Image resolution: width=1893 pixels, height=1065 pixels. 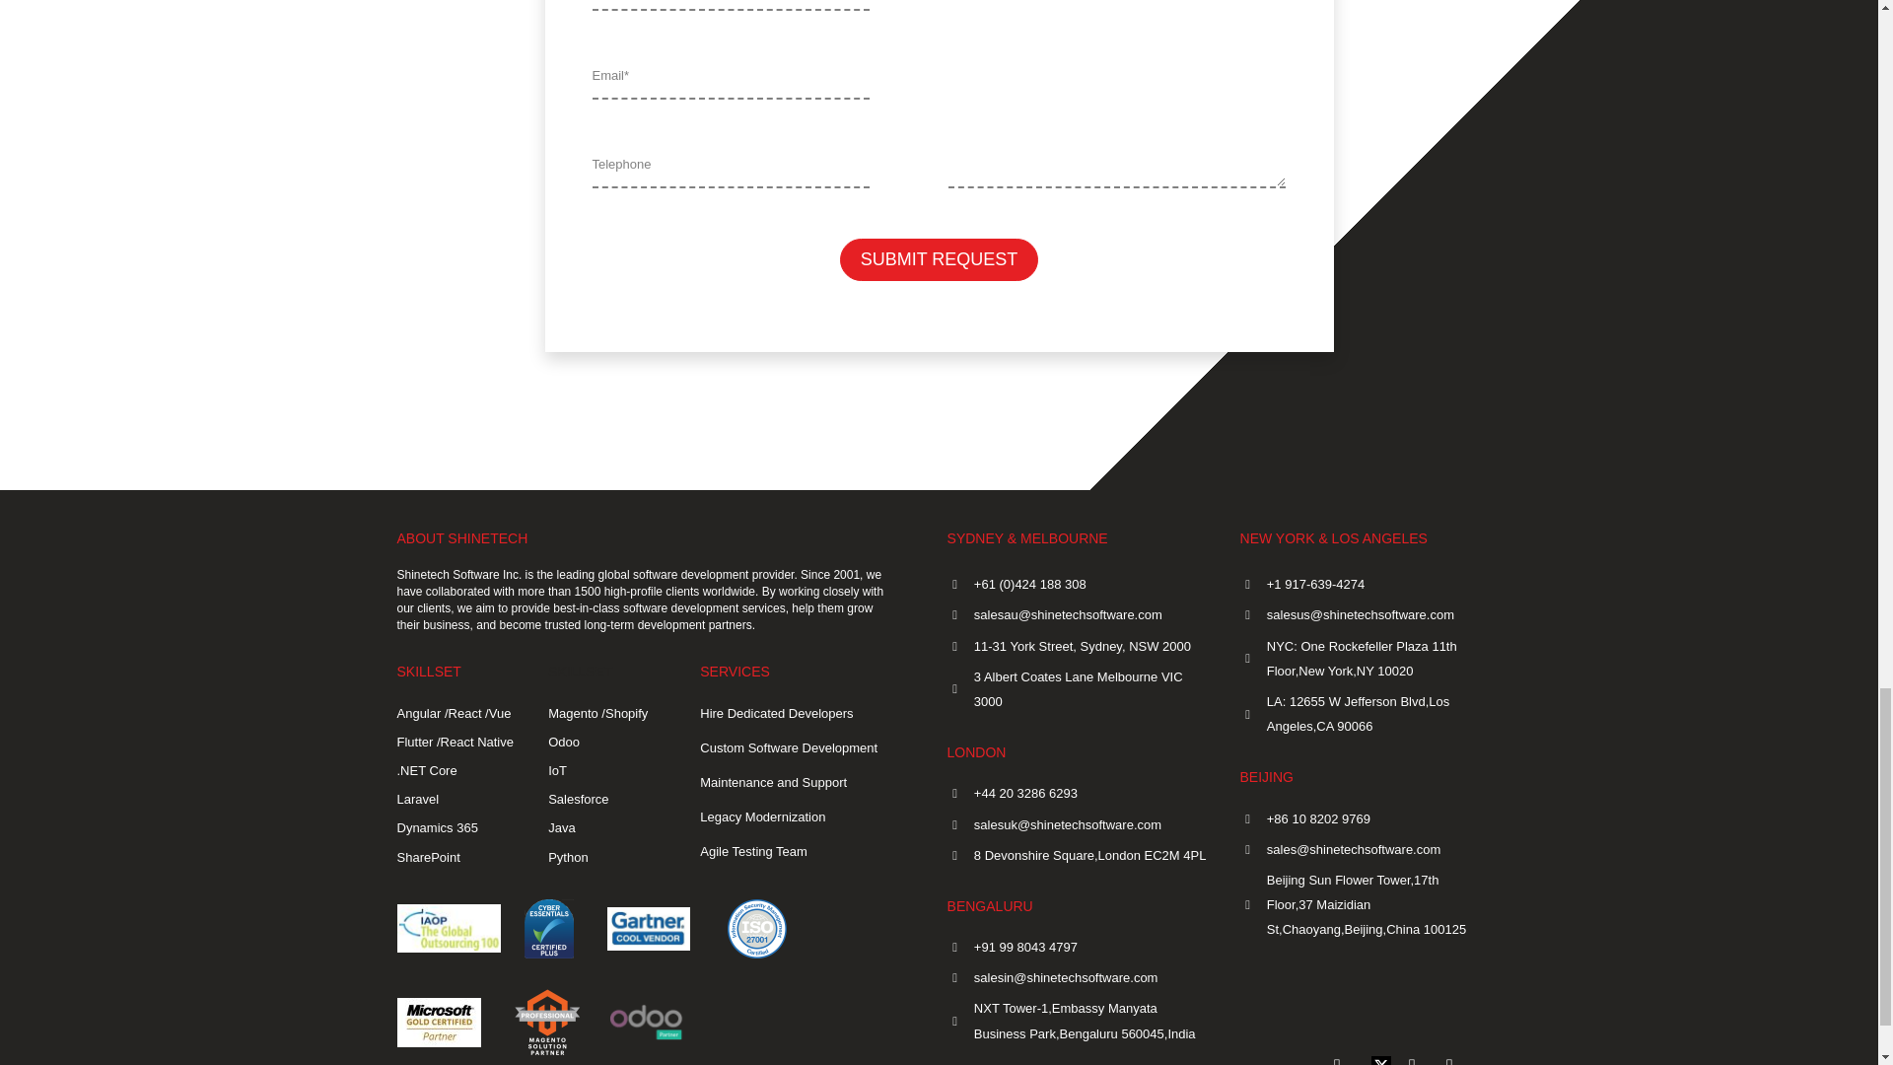 I want to click on ISO27001, so click(x=757, y=929).